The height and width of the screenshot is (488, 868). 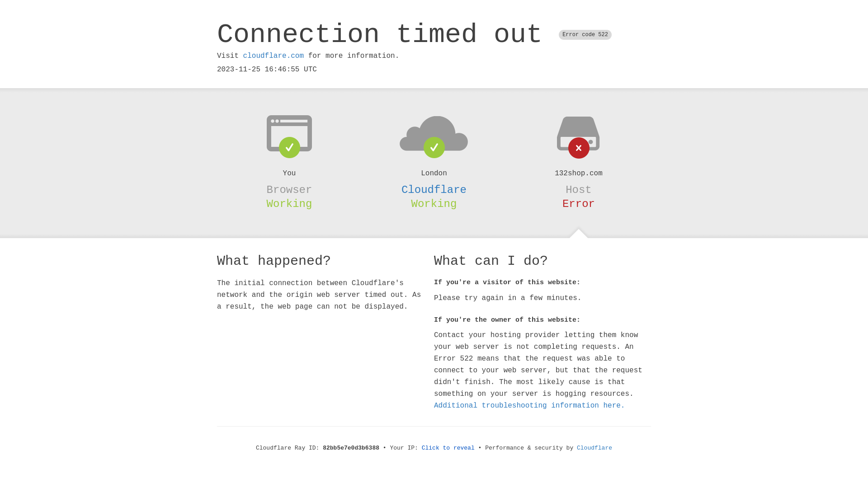 I want to click on Cloudflare, so click(x=594, y=448).